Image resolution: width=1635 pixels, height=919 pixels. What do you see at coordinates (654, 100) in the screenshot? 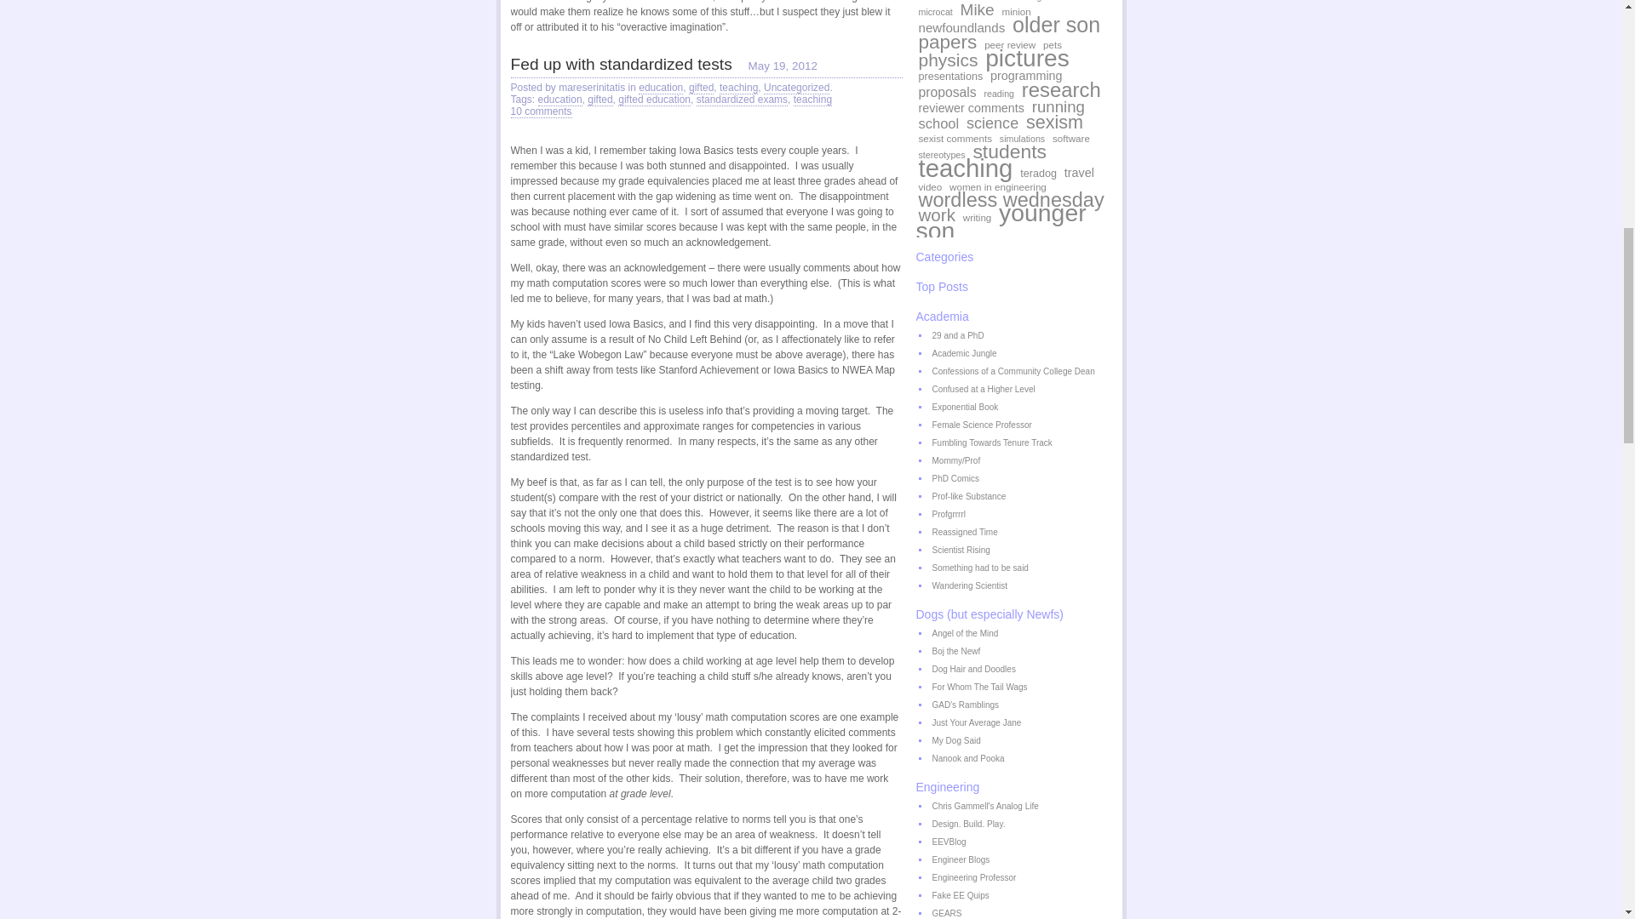
I see `gifted education` at bounding box center [654, 100].